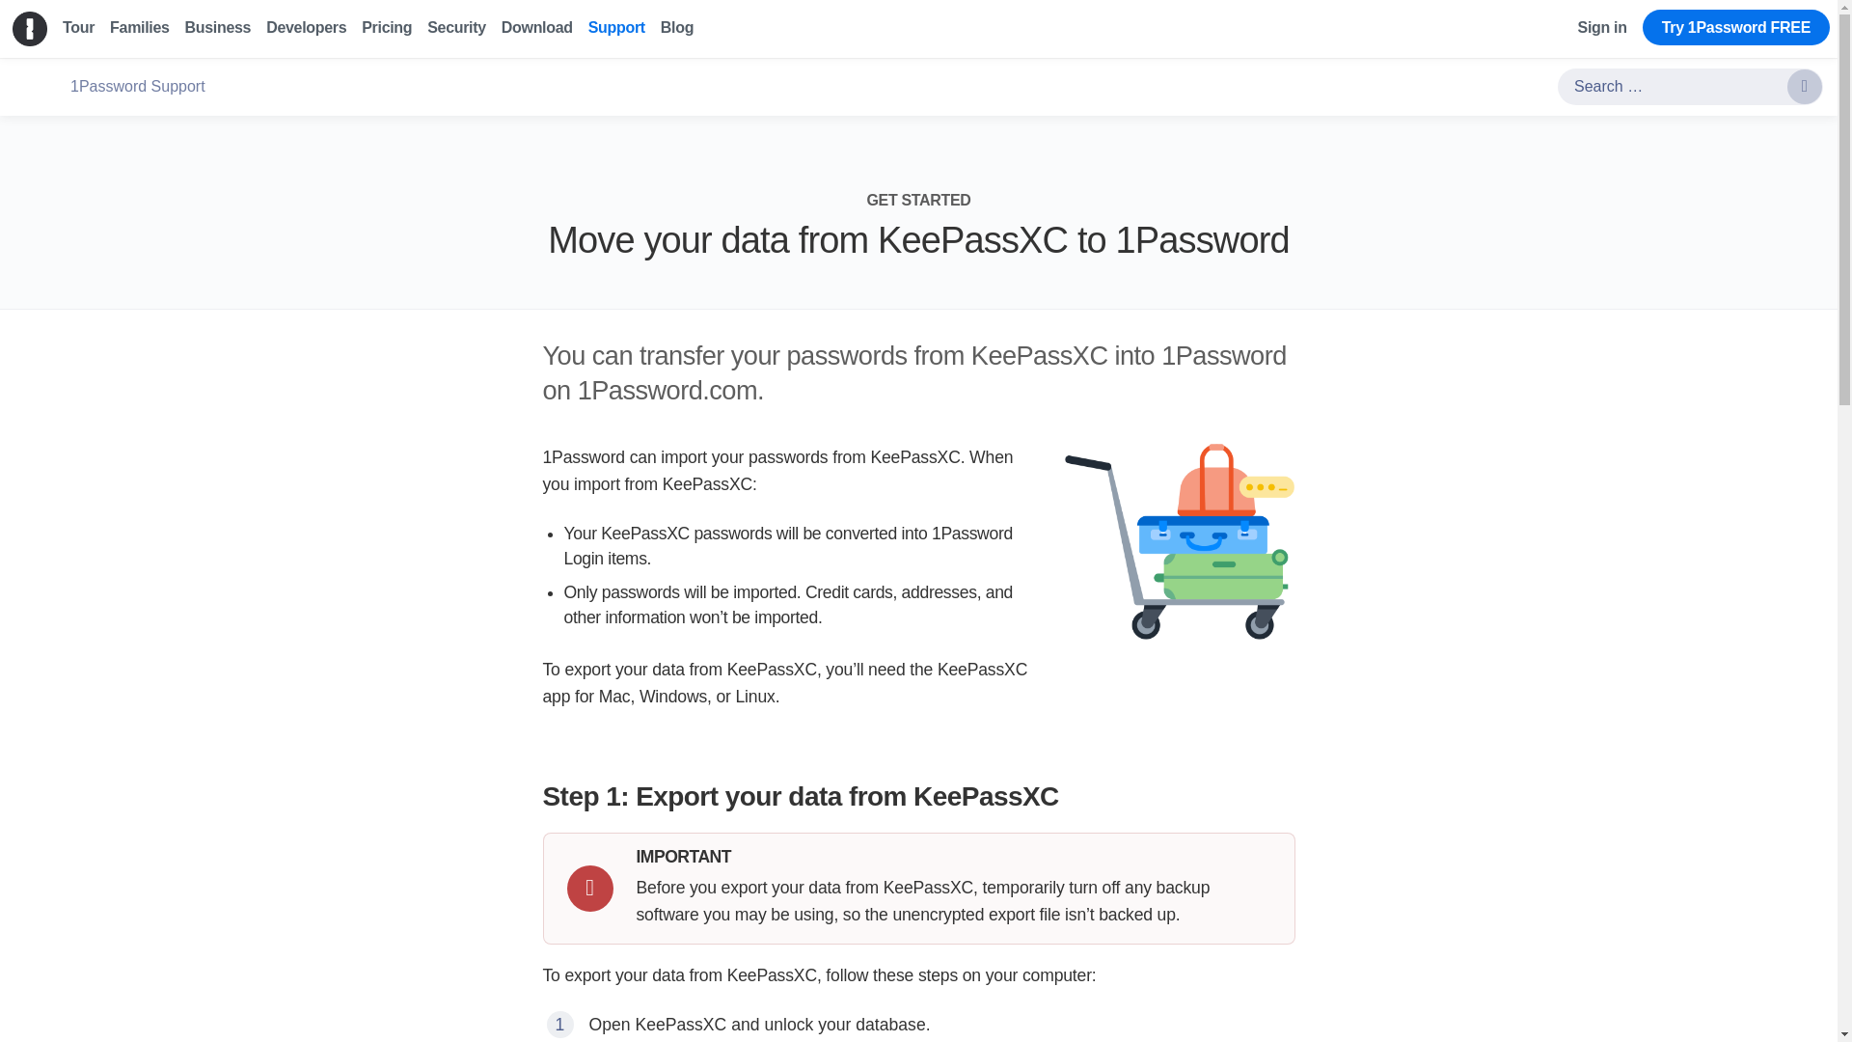 This screenshot has width=1852, height=1042. What do you see at coordinates (456, 27) in the screenshot?
I see `Security` at bounding box center [456, 27].